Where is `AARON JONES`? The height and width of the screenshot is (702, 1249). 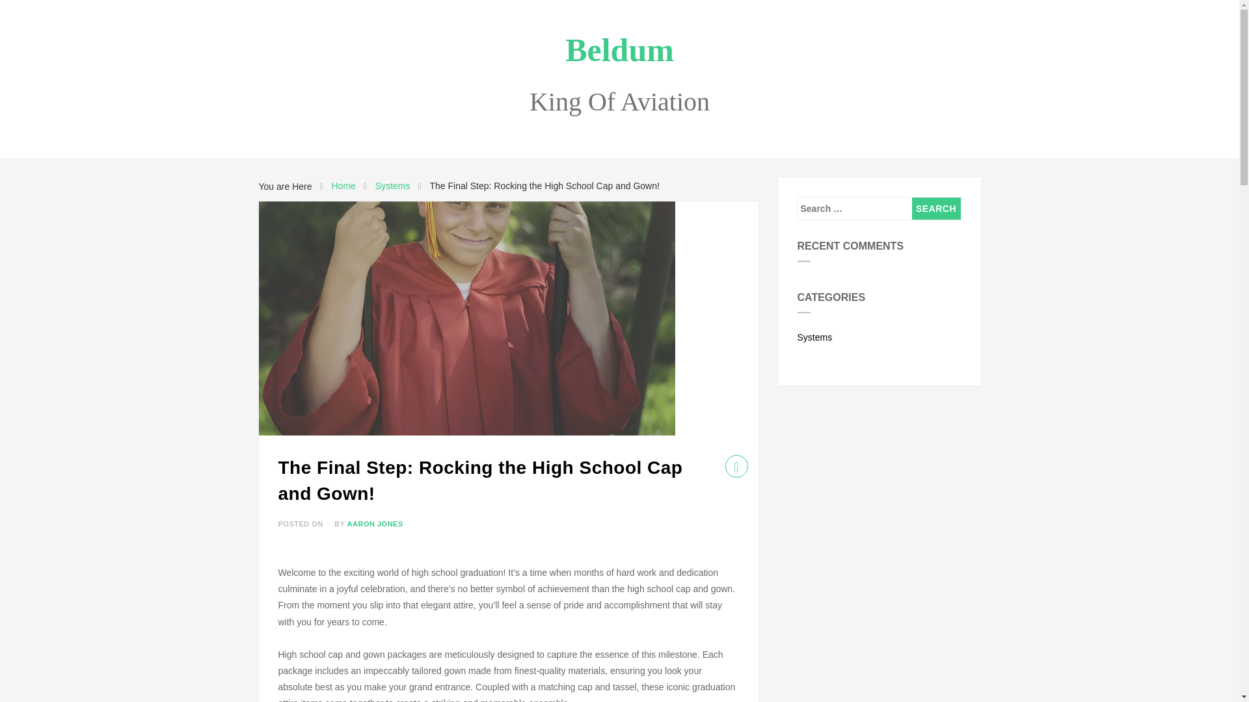
AARON JONES is located at coordinates (375, 524).